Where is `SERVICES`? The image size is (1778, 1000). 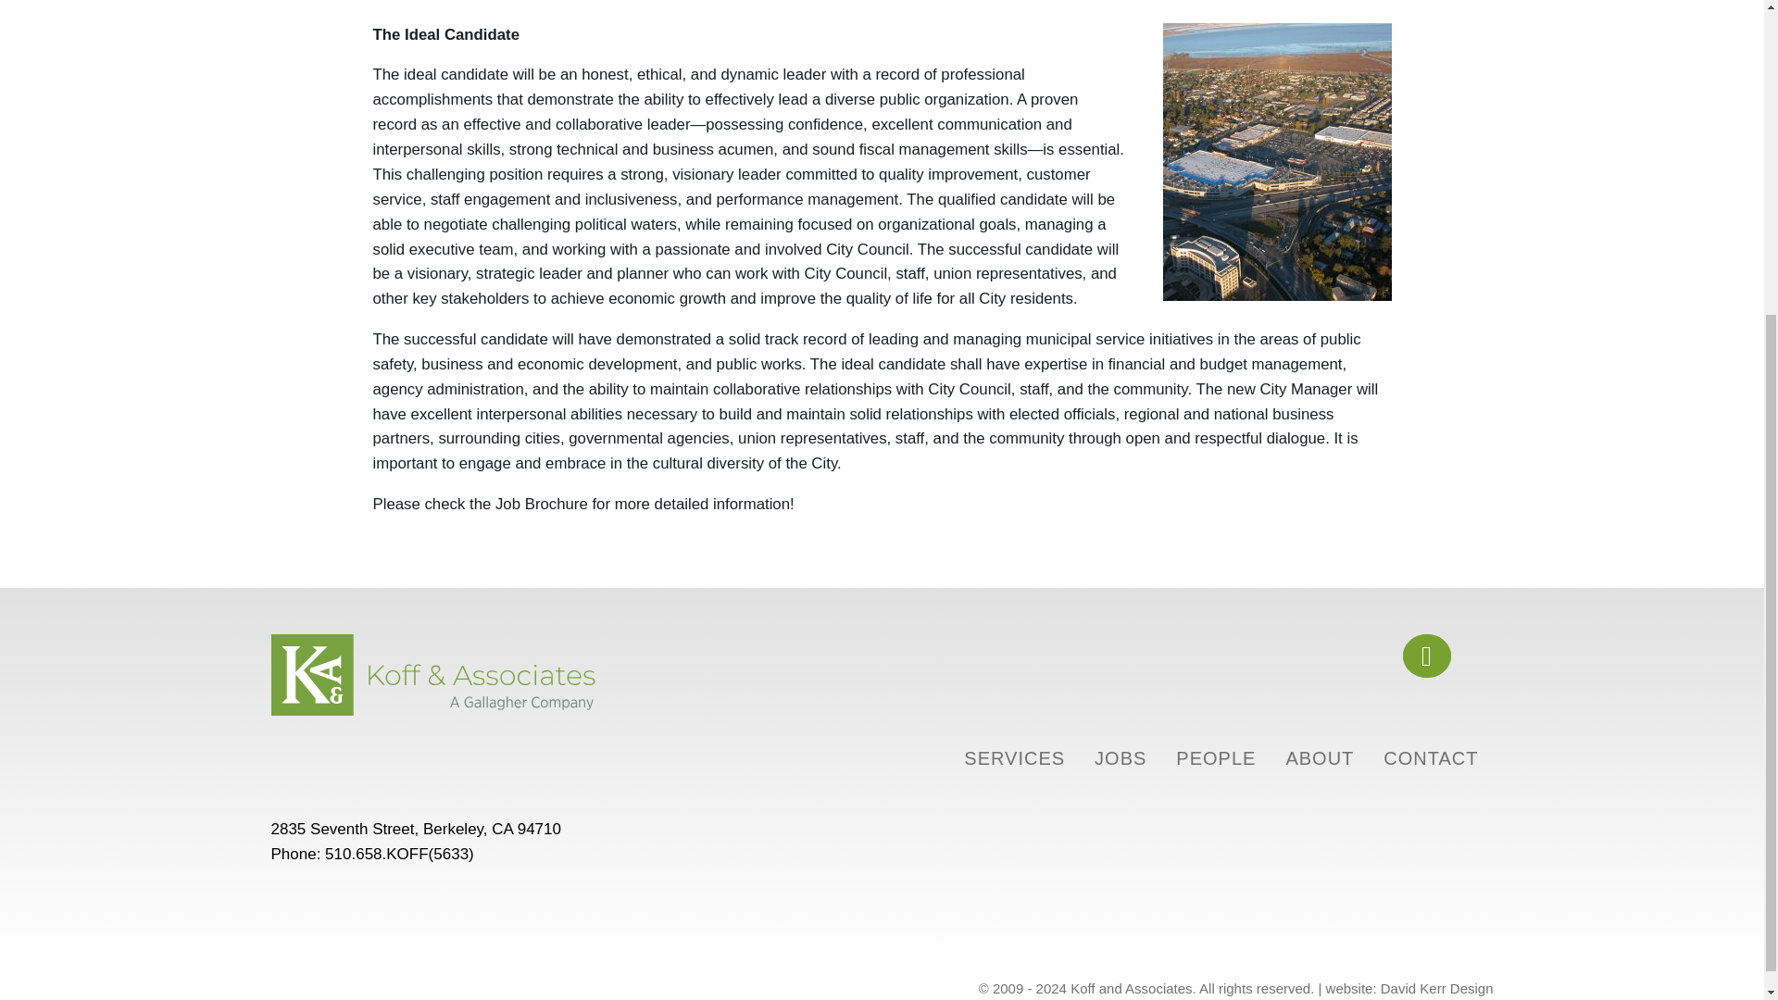 SERVICES is located at coordinates (1013, 756).